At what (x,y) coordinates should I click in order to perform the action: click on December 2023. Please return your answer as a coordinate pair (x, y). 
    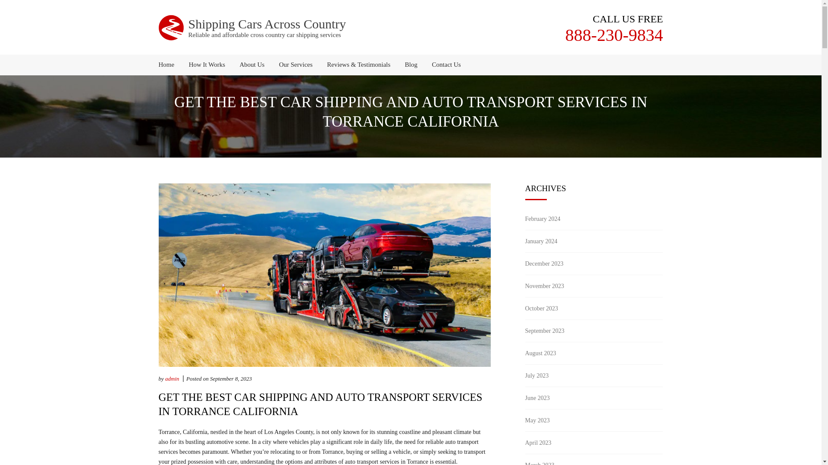
    Looking at the image, I should click on (544, 263).